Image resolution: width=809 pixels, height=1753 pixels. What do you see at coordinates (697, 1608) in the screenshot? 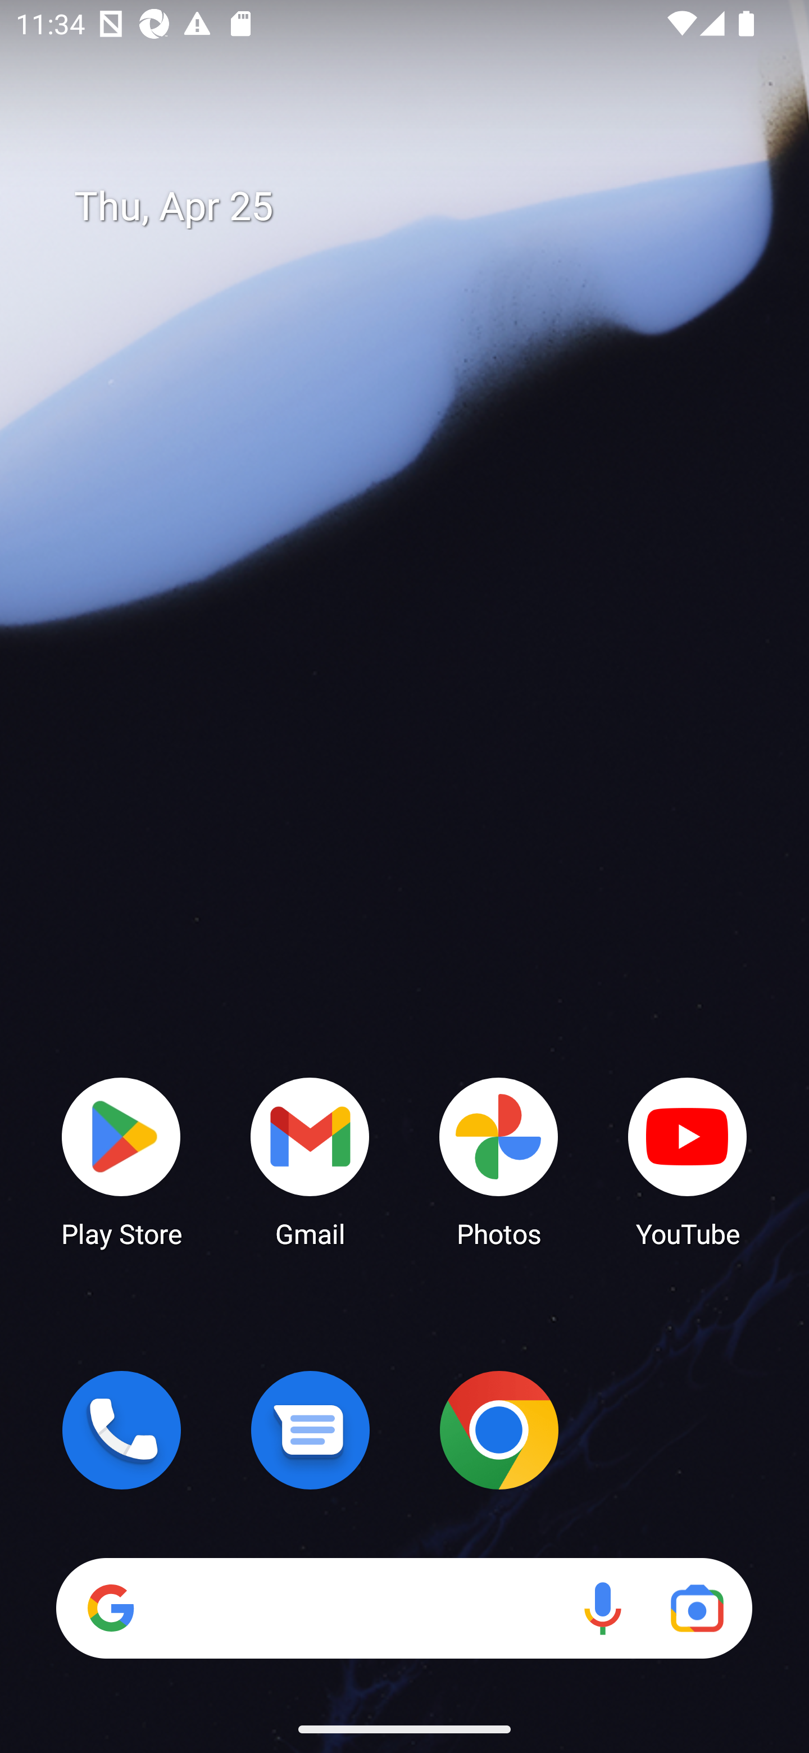
I see `Google Lens` at bounding box center [697, 1608].